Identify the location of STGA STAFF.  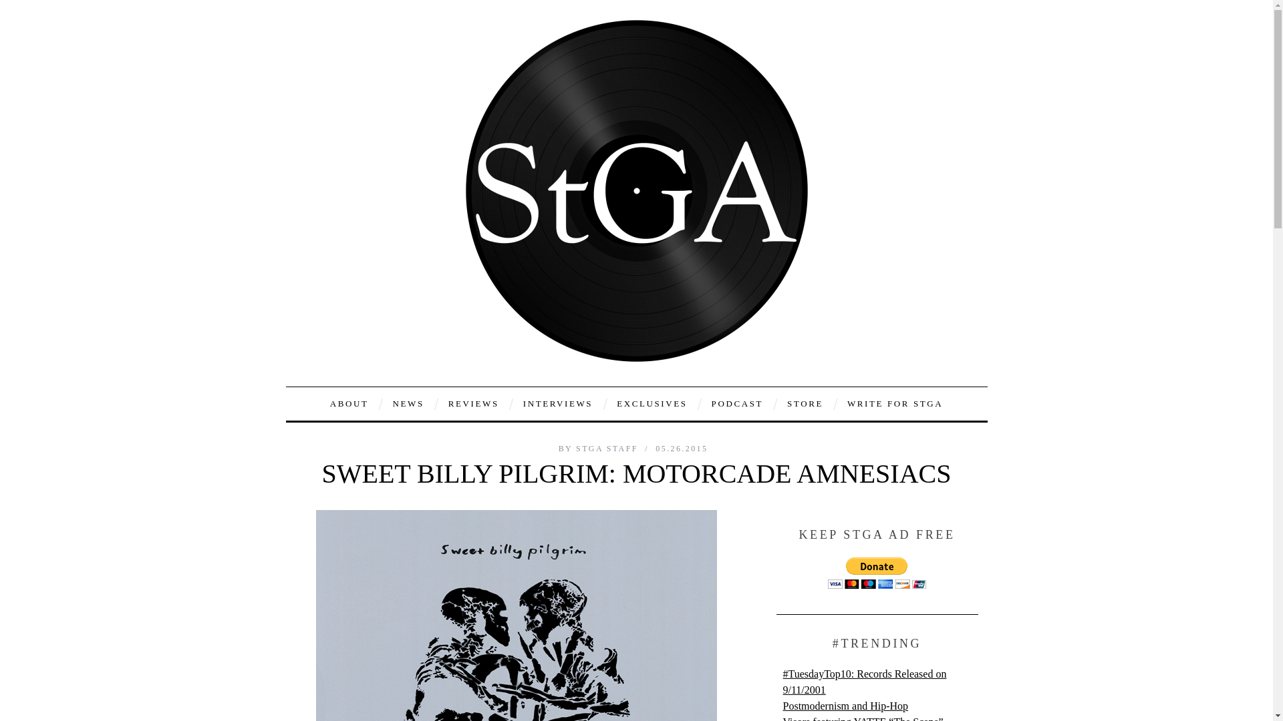
(609, 449).